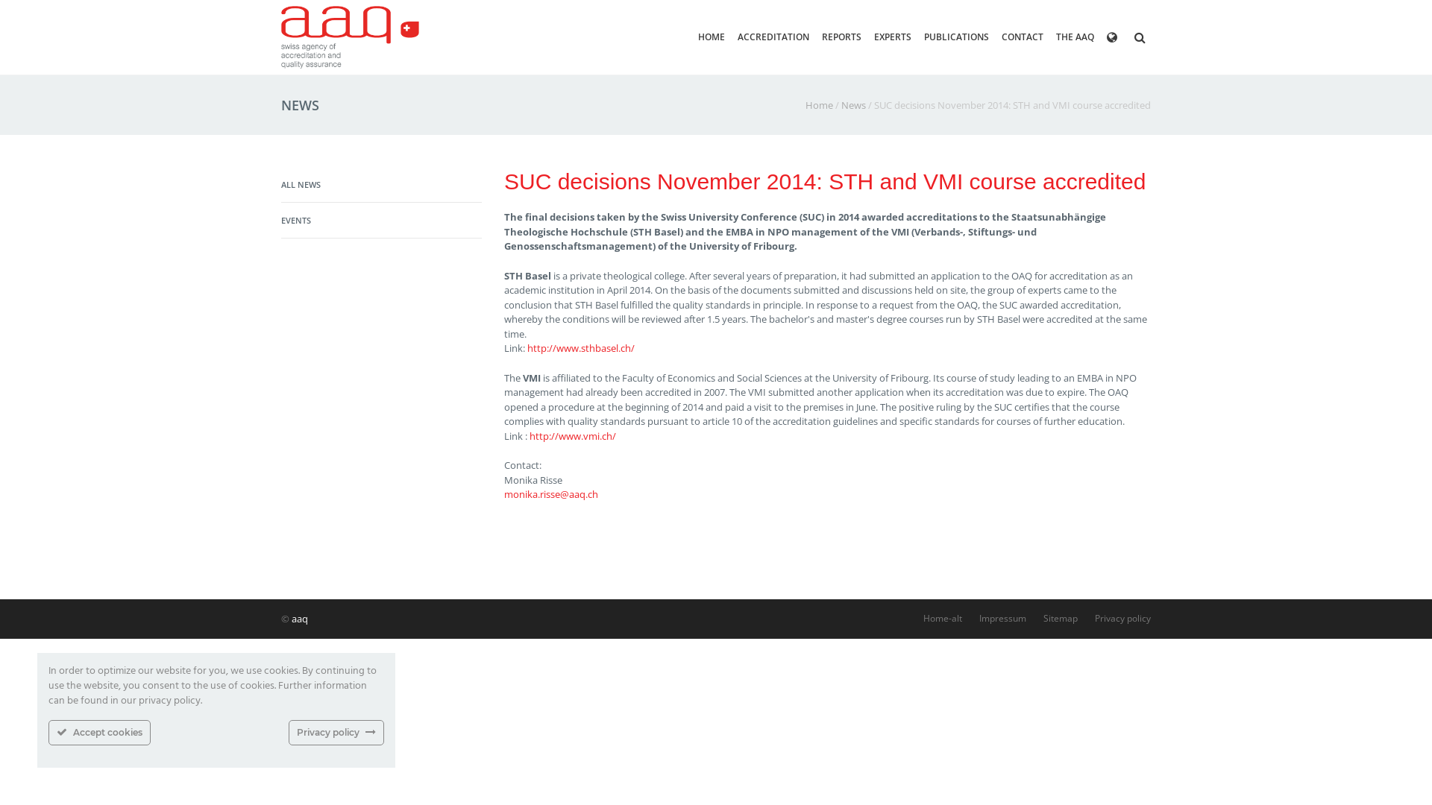  I want to click on CONTACT, so click(1023, 37).